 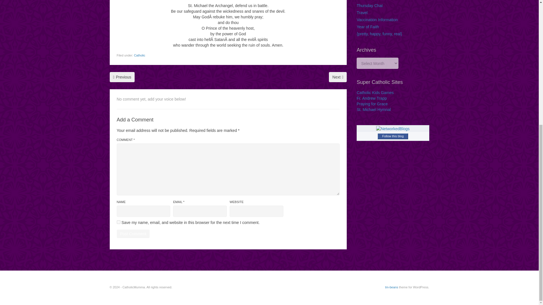 I want to click on Travel, so click(x=362, y=12).